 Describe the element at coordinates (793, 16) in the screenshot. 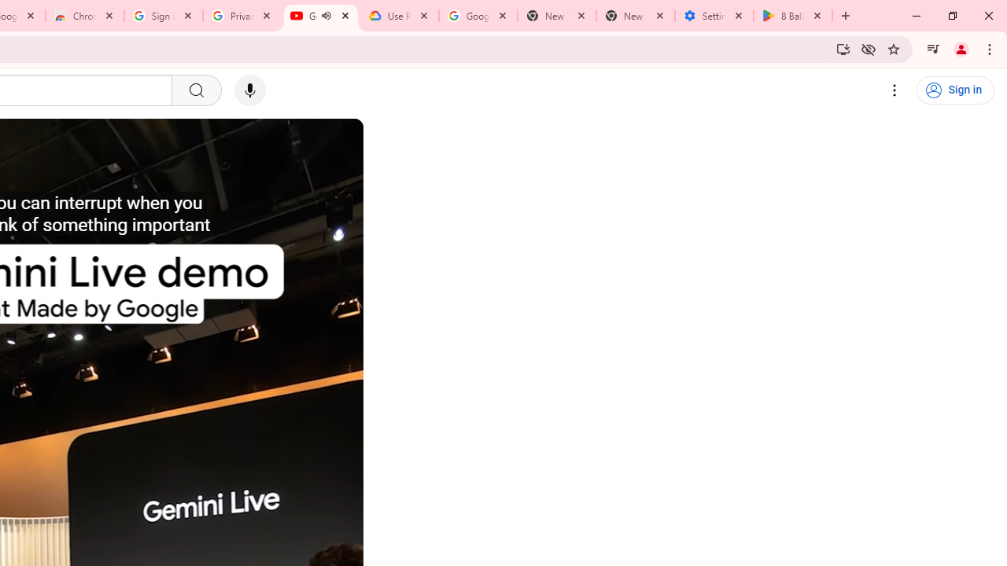

I see `8 Ball Pool - Apps on Google Play` at that location.